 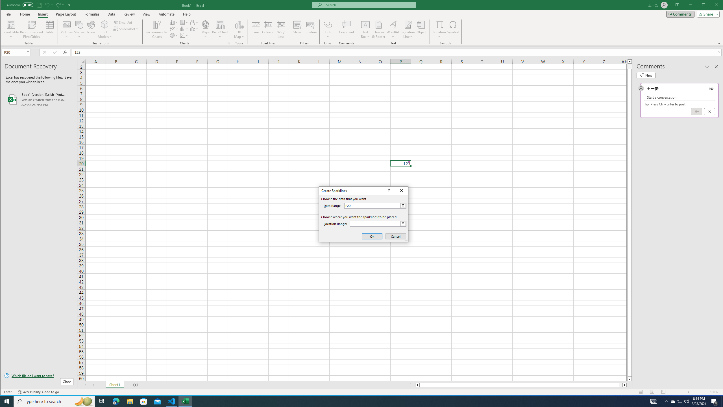 I want to click on Zoom Out, so click(x=681, y=392).